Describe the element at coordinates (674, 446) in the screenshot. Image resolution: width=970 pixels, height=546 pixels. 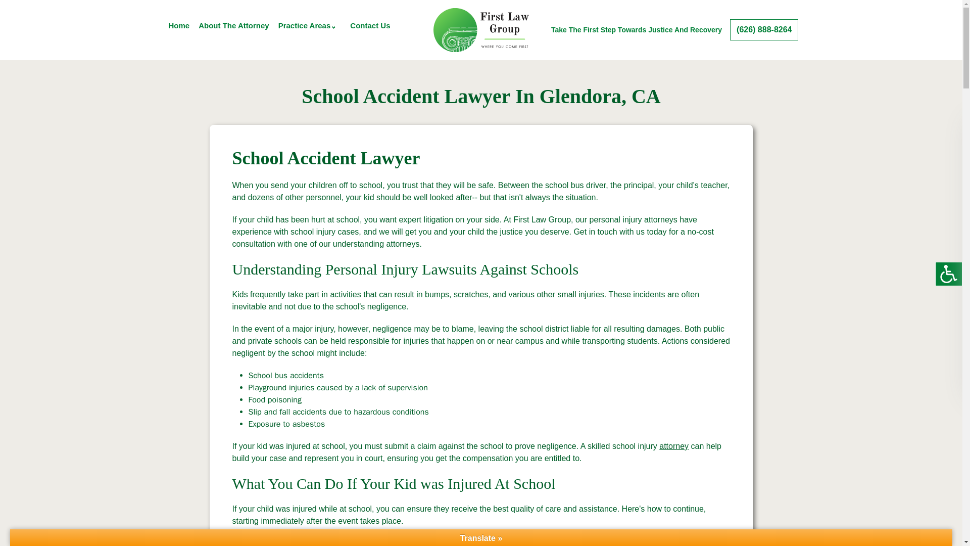
I see `attorney` at that location.